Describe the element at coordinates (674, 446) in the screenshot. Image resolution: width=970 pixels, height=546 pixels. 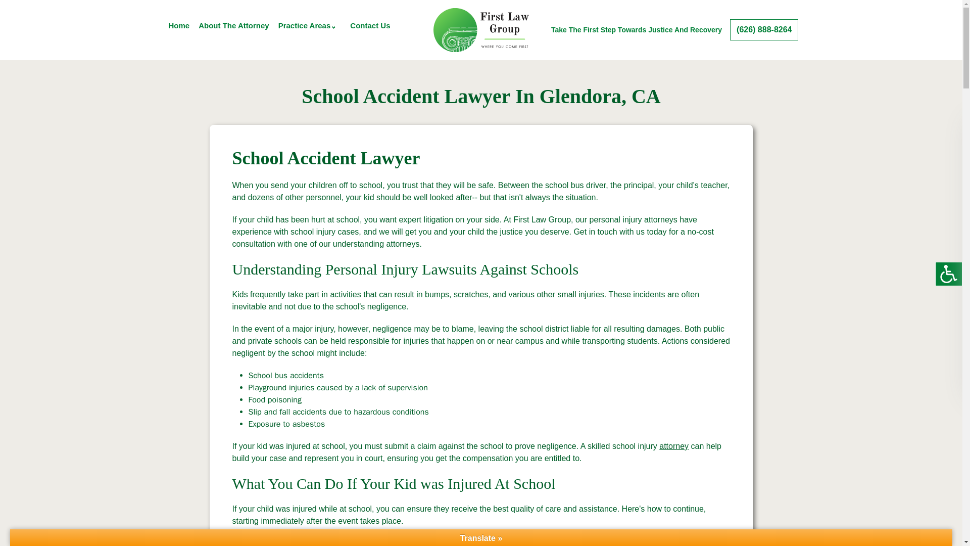
I see `attorney` at that location.